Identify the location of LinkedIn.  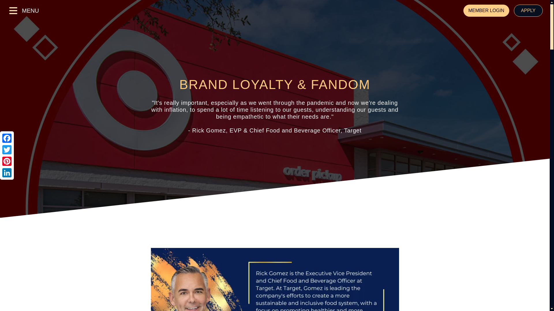
(7, 172).